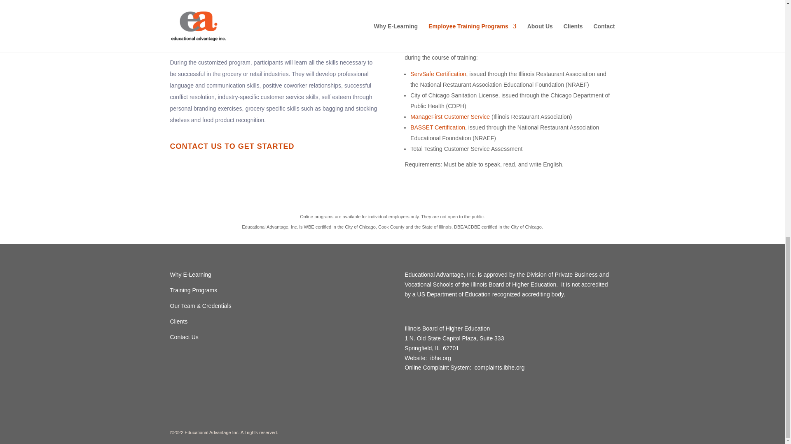  I want to click on CONTACT US TO GET STARTED, so click(232, 146).